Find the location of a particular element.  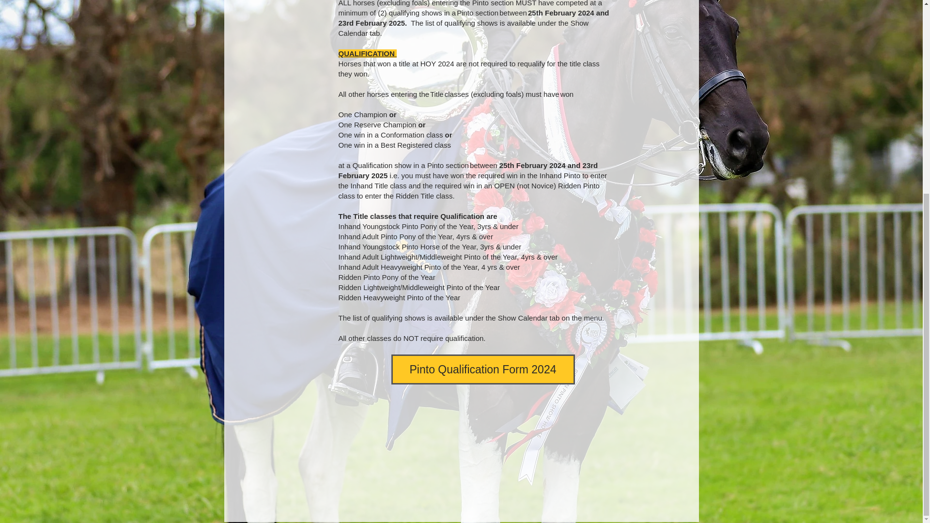

Pinto Qualification Form 2024 is located at coordinates (483, 369).